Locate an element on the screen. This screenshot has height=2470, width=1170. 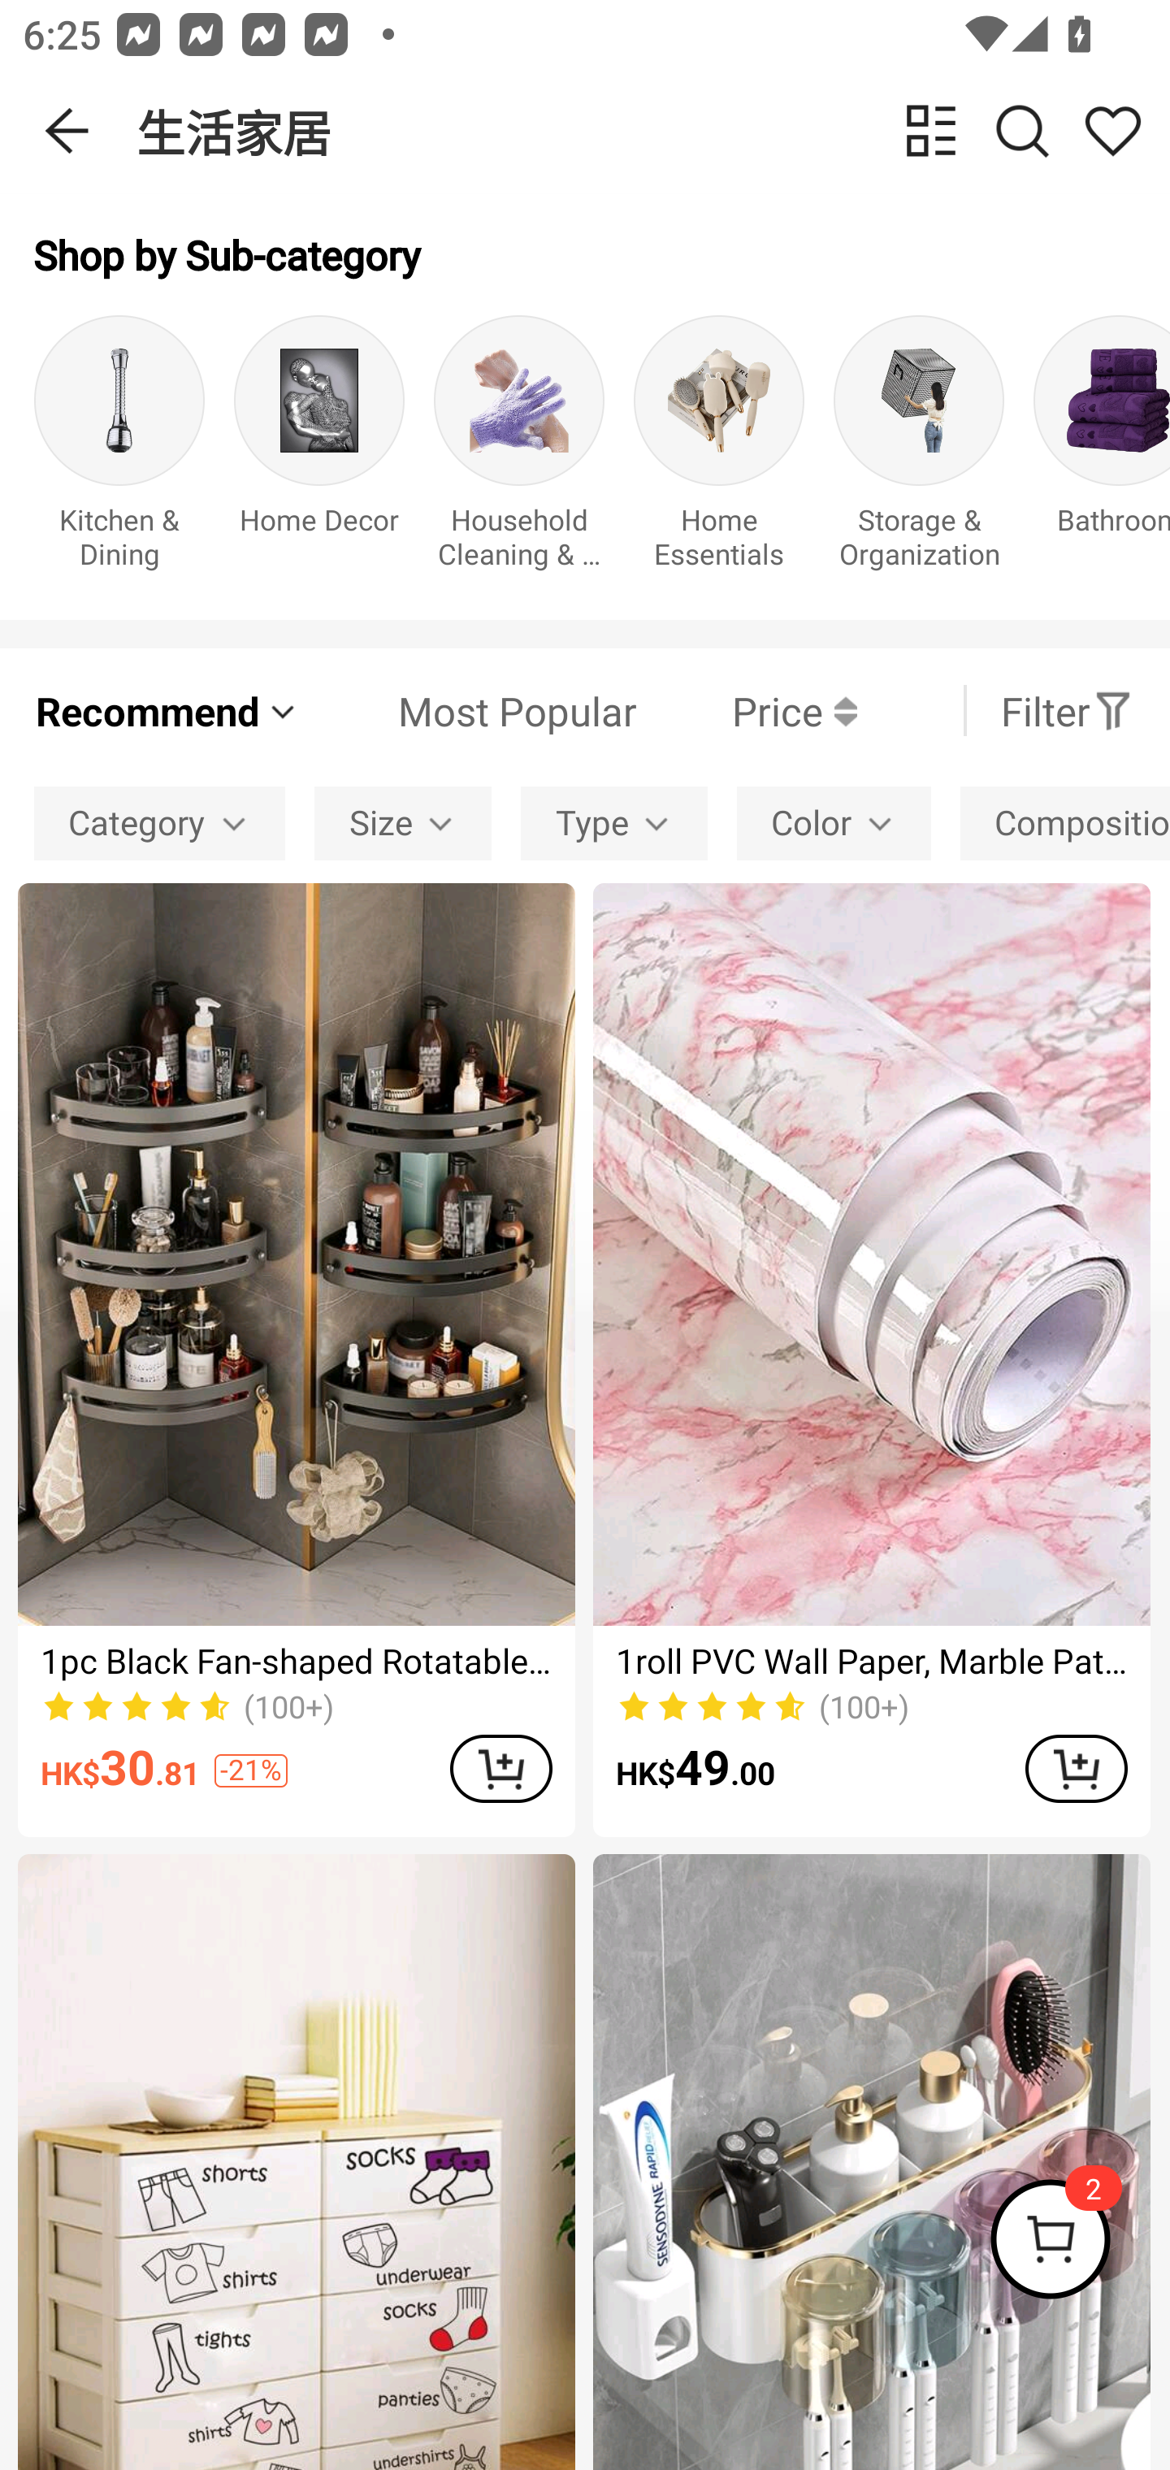
Price is located at coordinates (747, 710).